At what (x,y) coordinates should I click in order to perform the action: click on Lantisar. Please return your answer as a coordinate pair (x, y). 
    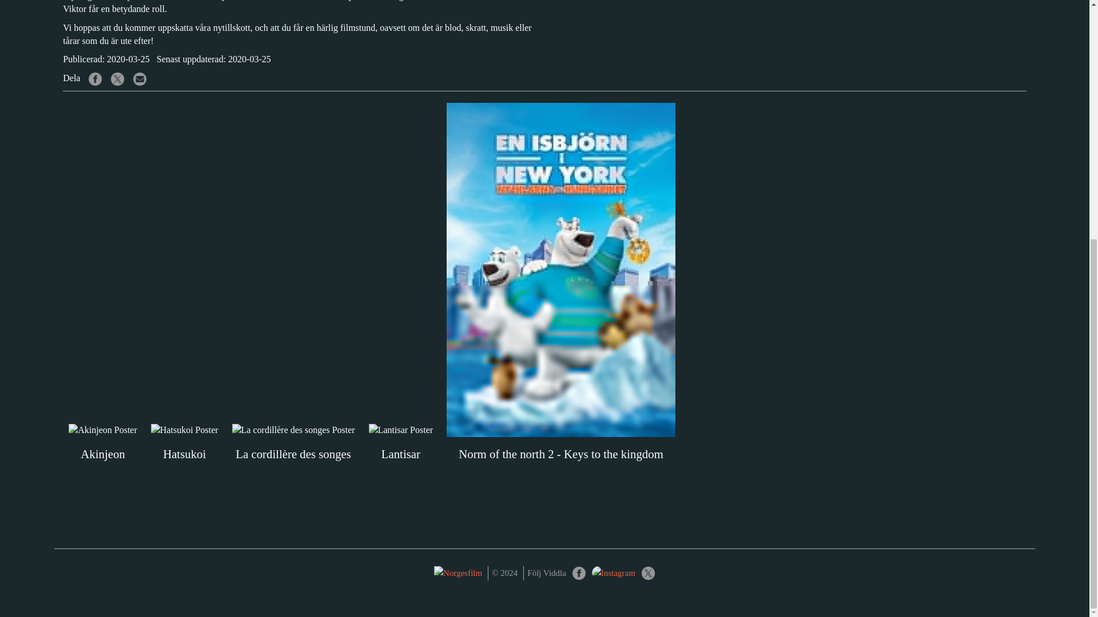
    Looking at the image, I should click on (400, 443).